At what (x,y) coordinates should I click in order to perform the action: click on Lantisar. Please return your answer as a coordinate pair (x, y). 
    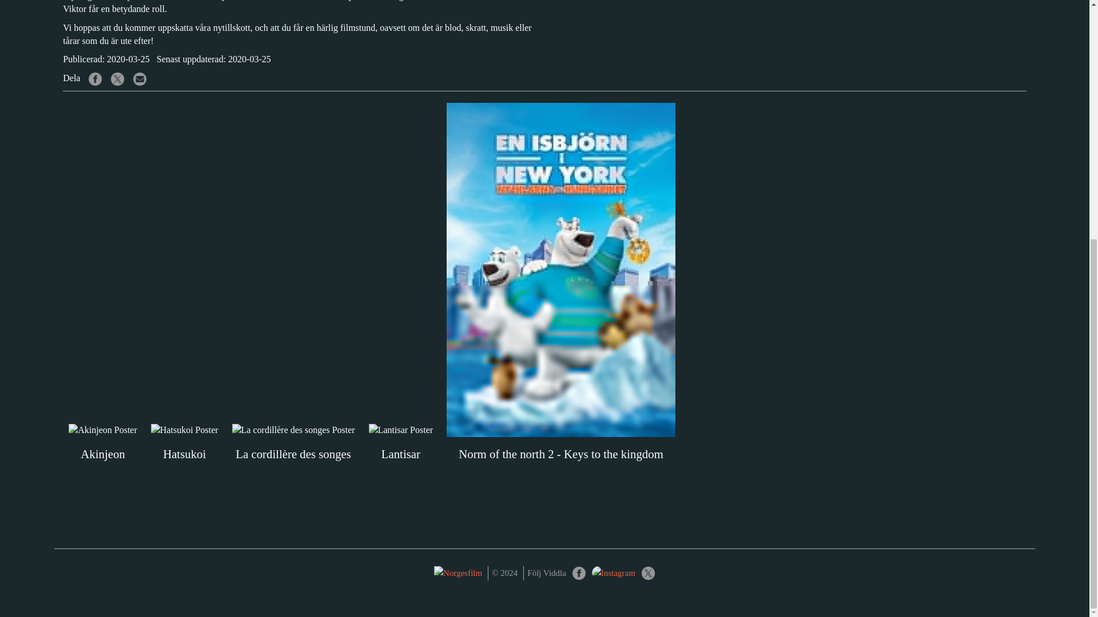
    Looking at the image, I should click on (400, 443).